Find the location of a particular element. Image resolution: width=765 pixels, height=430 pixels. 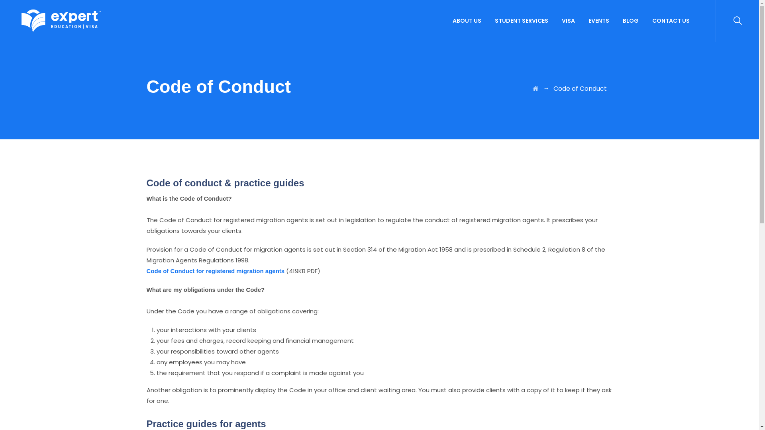

Expert Education Australia is located at coordinates (61, 21).